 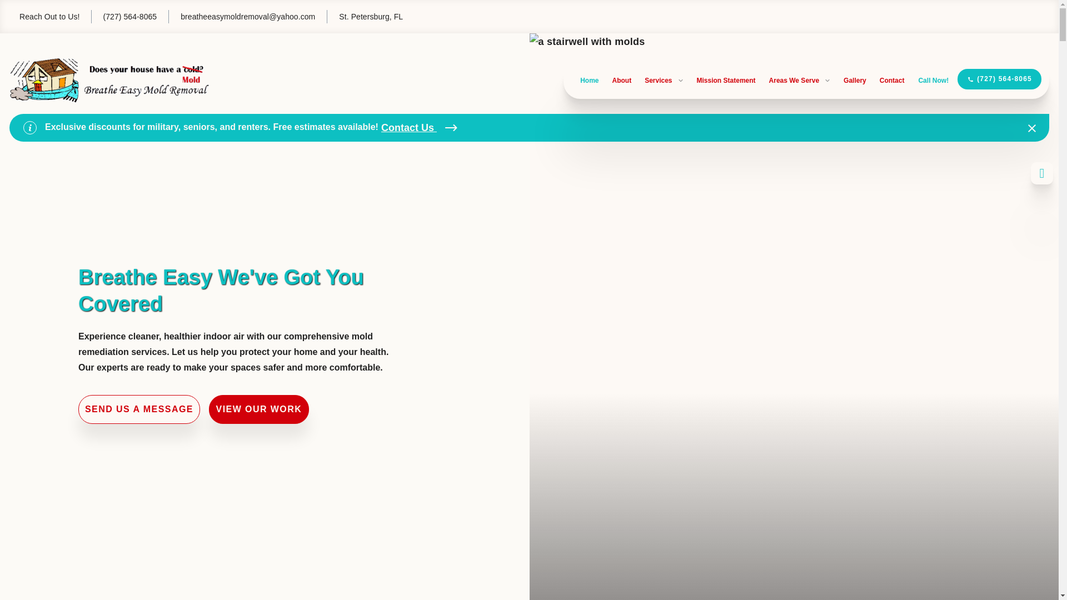 What do you see at coordinates (800, 81) in the screenshot?
I see `Areas We Serve` at bounding box center [800, 81].